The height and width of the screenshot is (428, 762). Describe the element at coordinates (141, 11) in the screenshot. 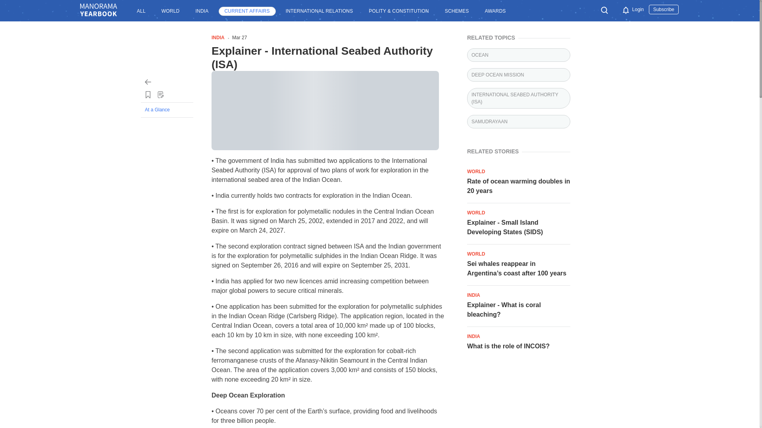

I see `ALL` at that location.